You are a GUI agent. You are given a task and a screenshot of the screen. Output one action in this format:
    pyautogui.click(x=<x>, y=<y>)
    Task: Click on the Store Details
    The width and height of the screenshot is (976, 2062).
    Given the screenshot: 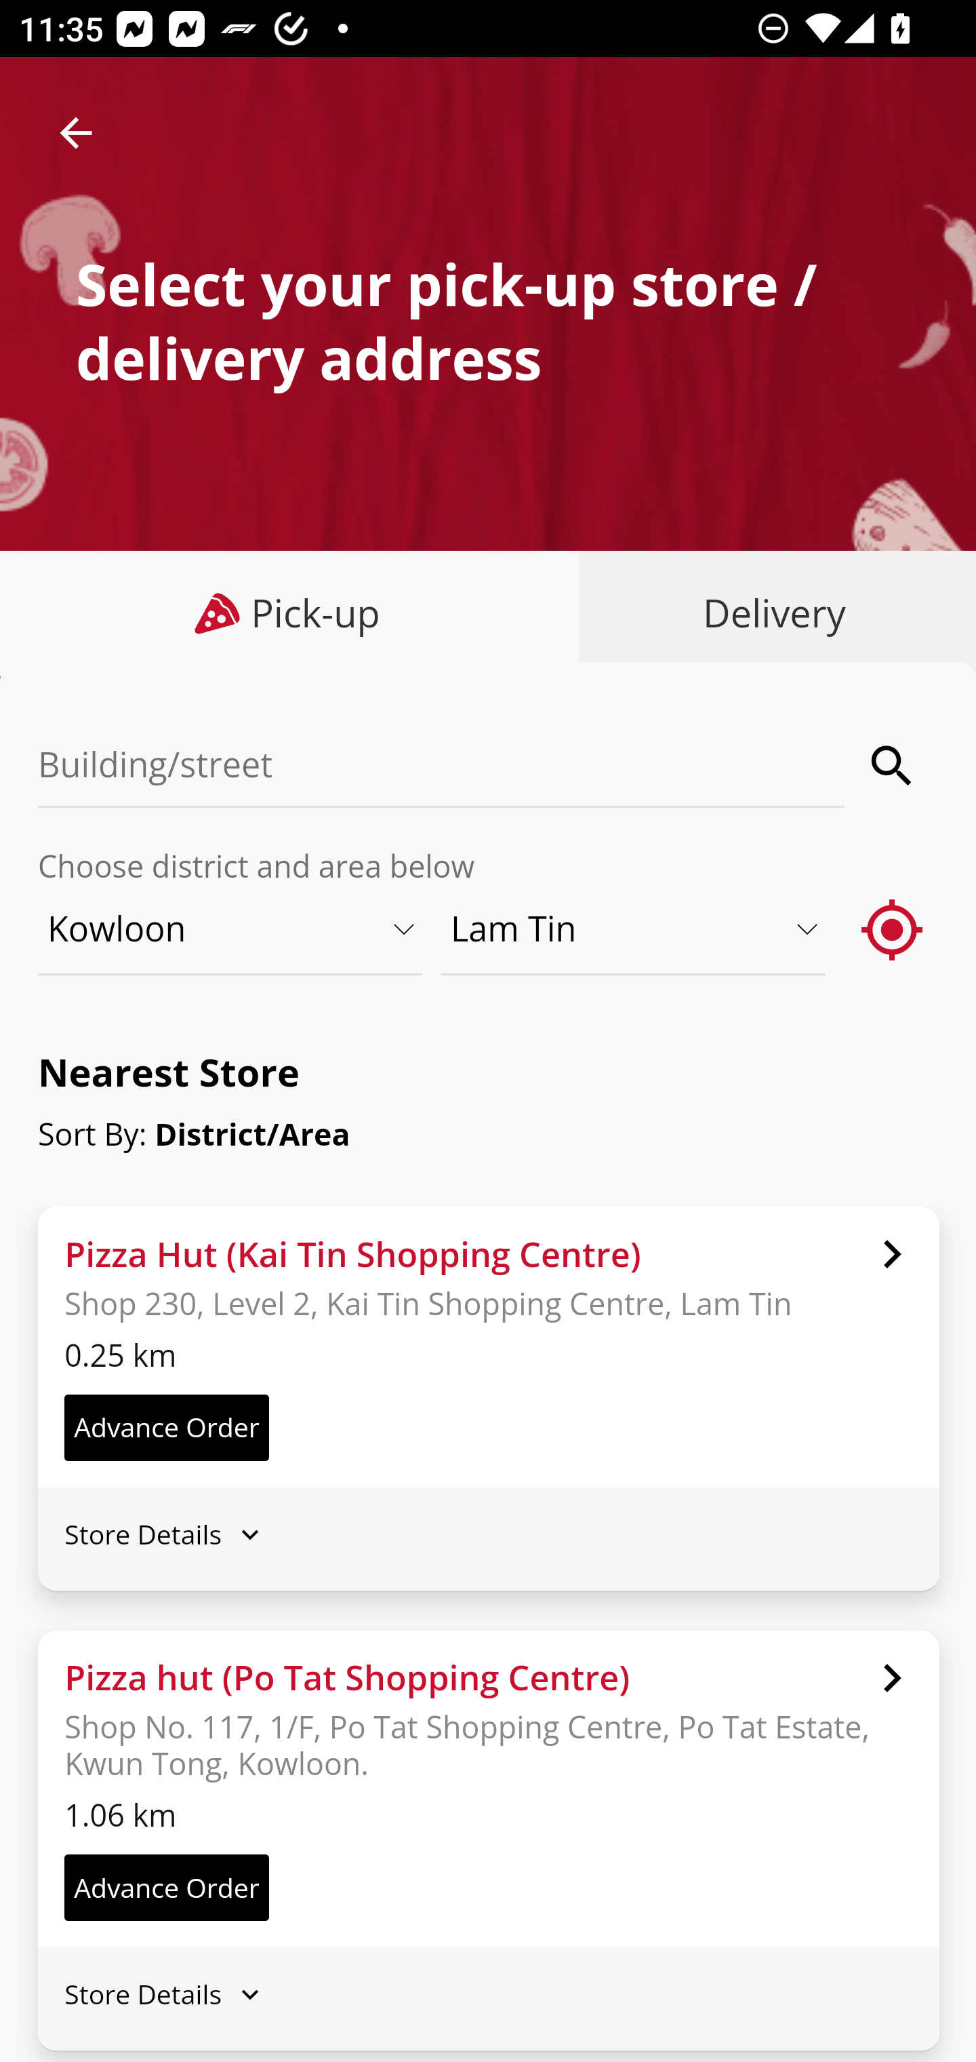 What is the action you would take?
    pyautogui.click(x=488, y=1535)
    